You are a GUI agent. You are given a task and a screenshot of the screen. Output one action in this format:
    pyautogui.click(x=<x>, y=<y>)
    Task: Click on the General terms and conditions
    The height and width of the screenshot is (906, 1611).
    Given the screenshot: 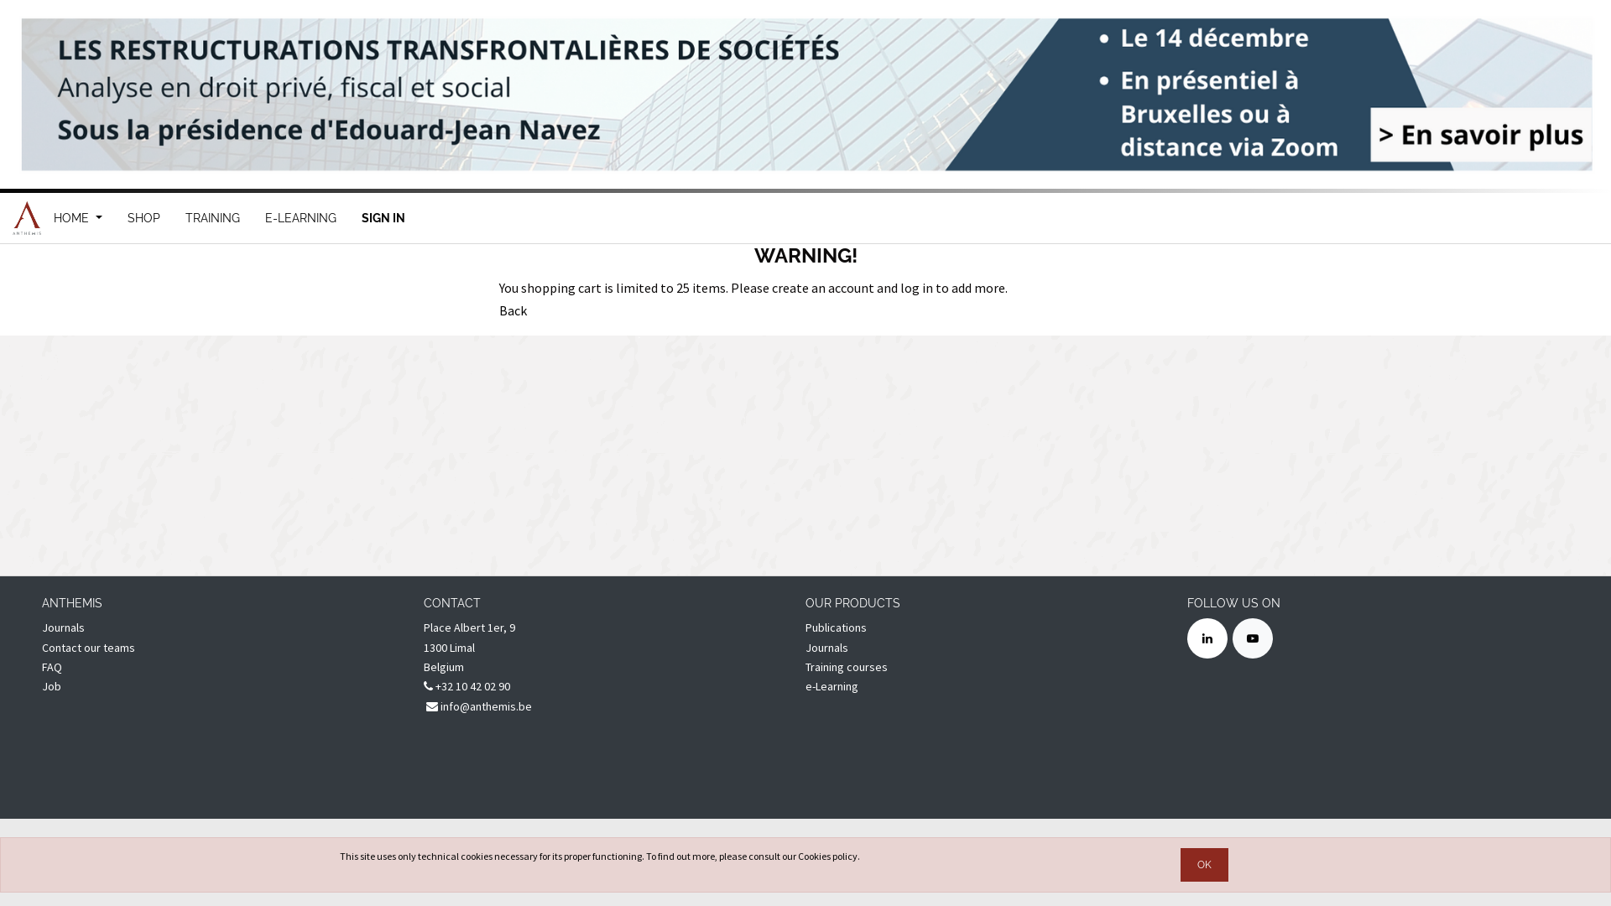 What is the action you would take?
    pyautogui.click(x=416, y=861)
    